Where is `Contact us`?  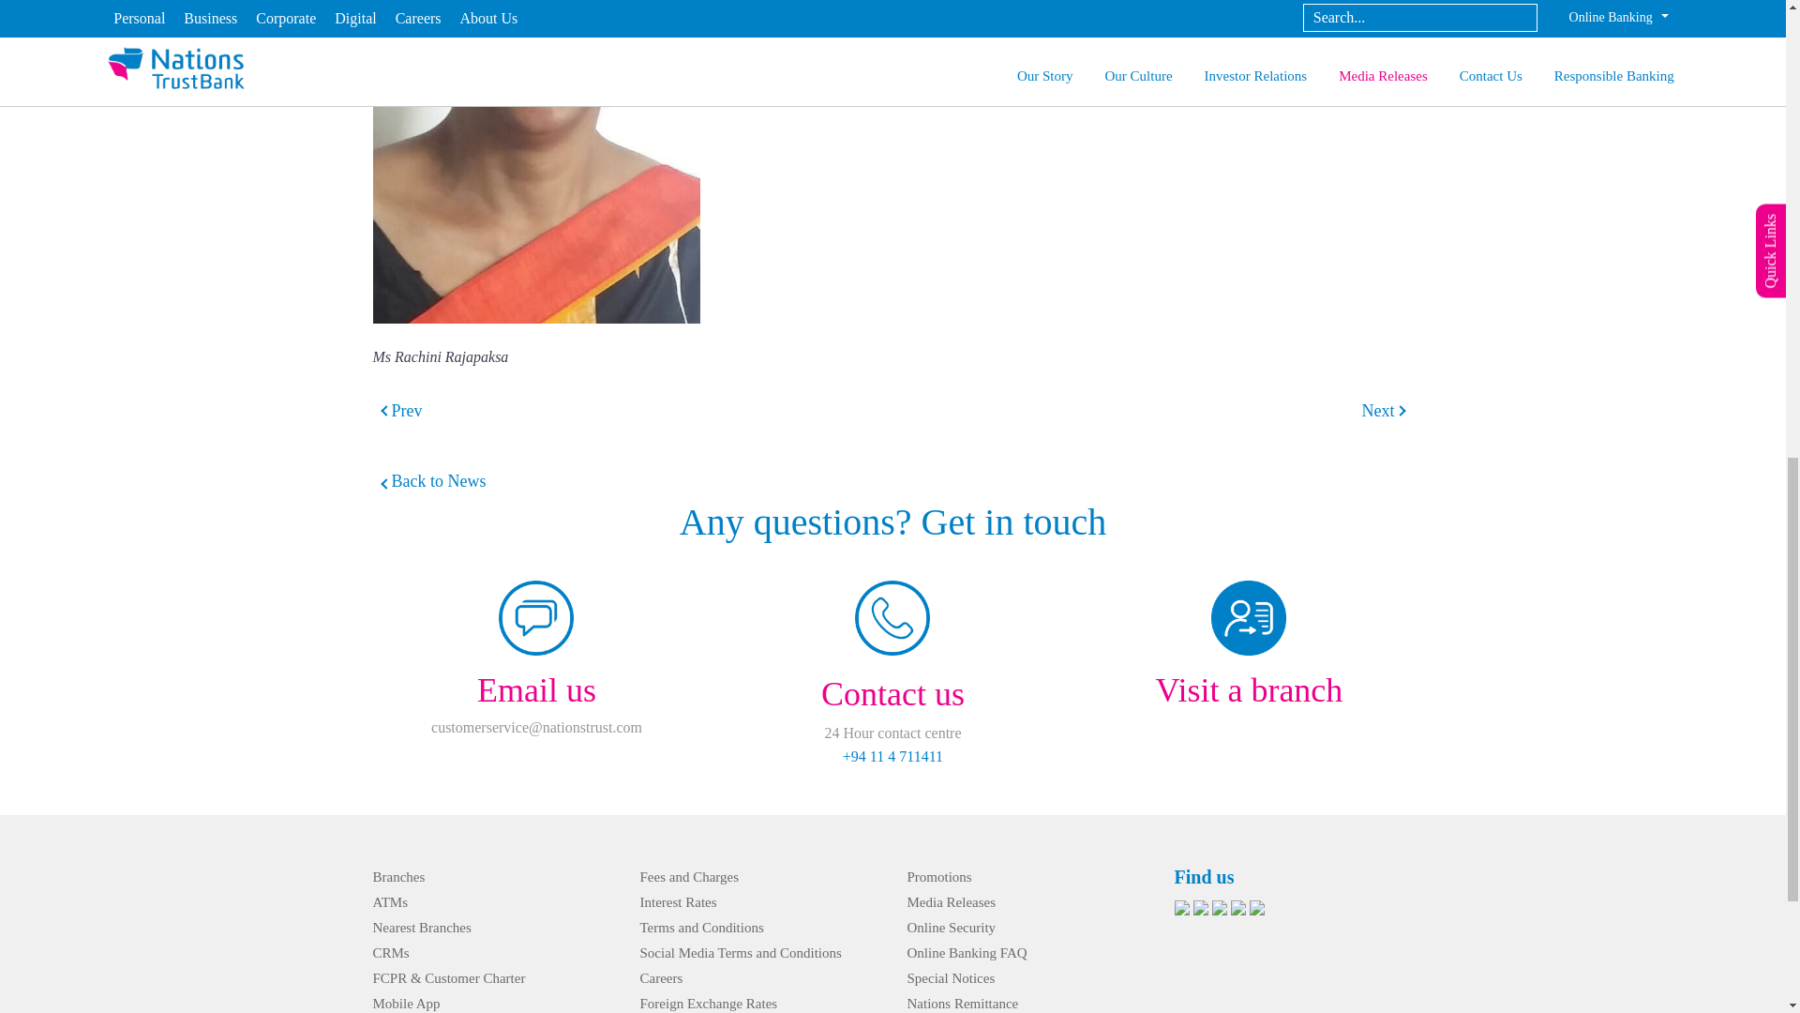 Contact us is located at coordinates (892, 693).